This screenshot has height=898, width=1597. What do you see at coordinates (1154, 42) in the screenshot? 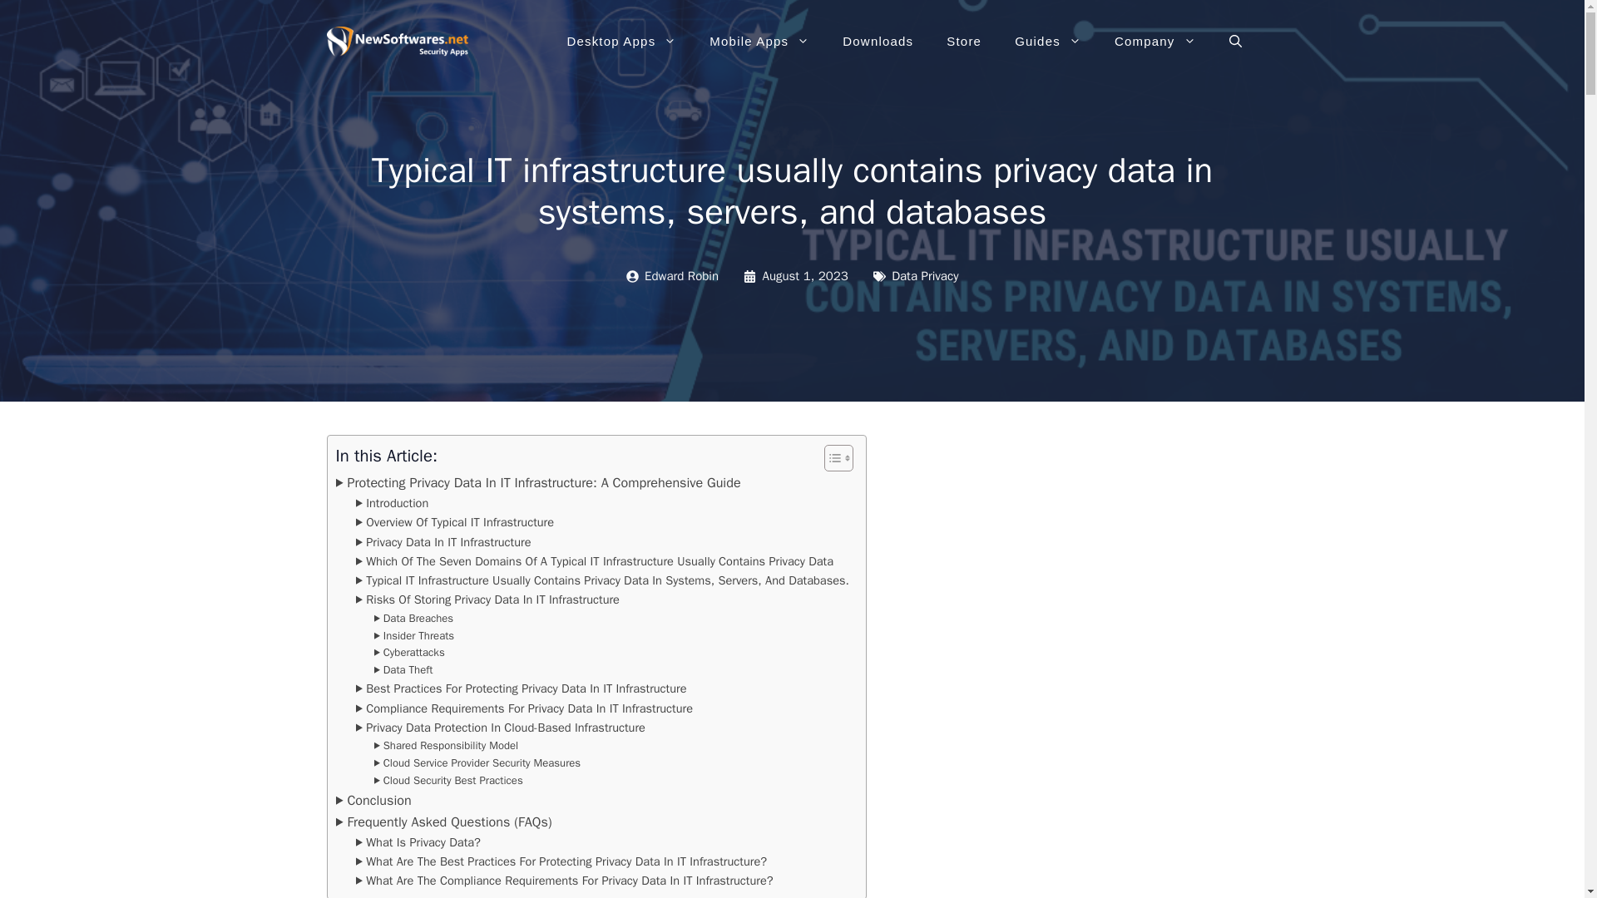
I see `Company` at bounding box center [1154, 42].